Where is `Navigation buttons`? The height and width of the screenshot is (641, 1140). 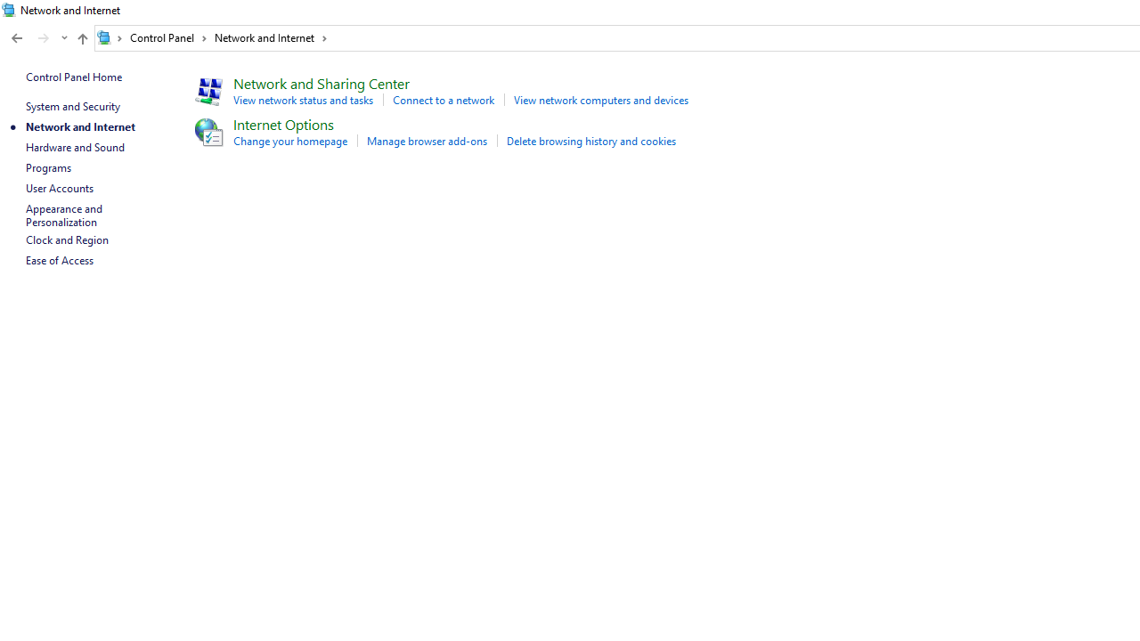
Navigation buttons is located at coordinates (37, 38).